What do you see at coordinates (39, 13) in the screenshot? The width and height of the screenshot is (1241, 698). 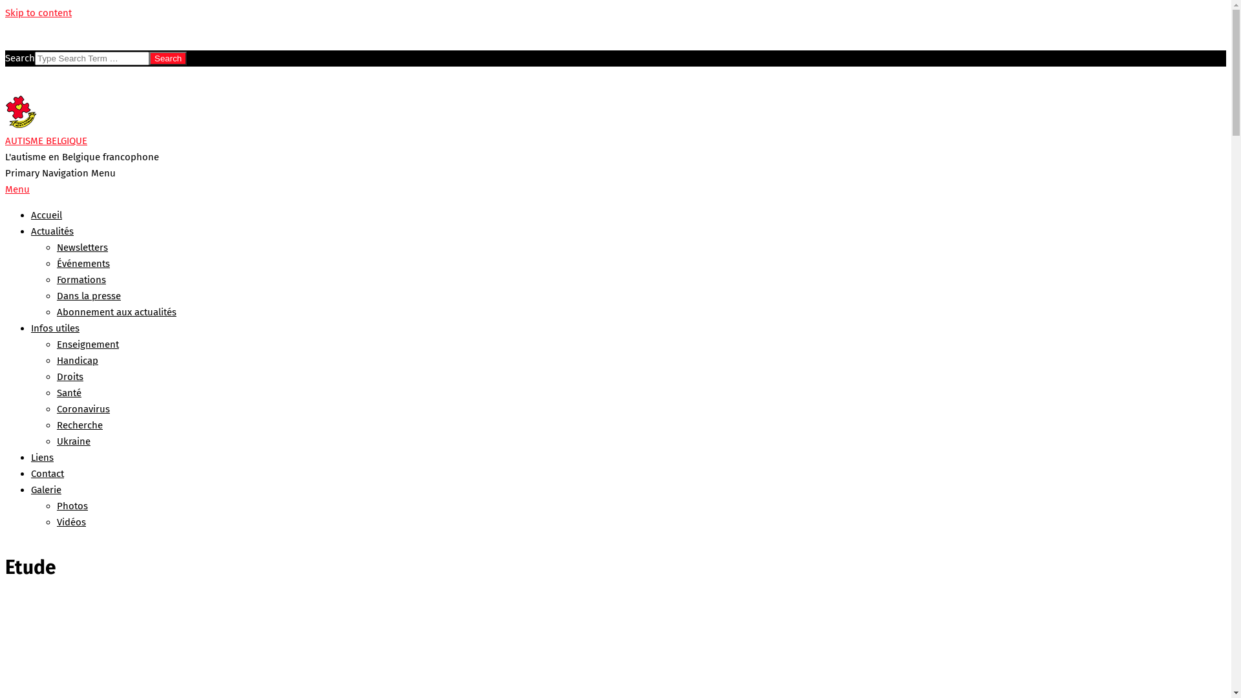 I see `Skip to content` at bounding box center [39, 13].